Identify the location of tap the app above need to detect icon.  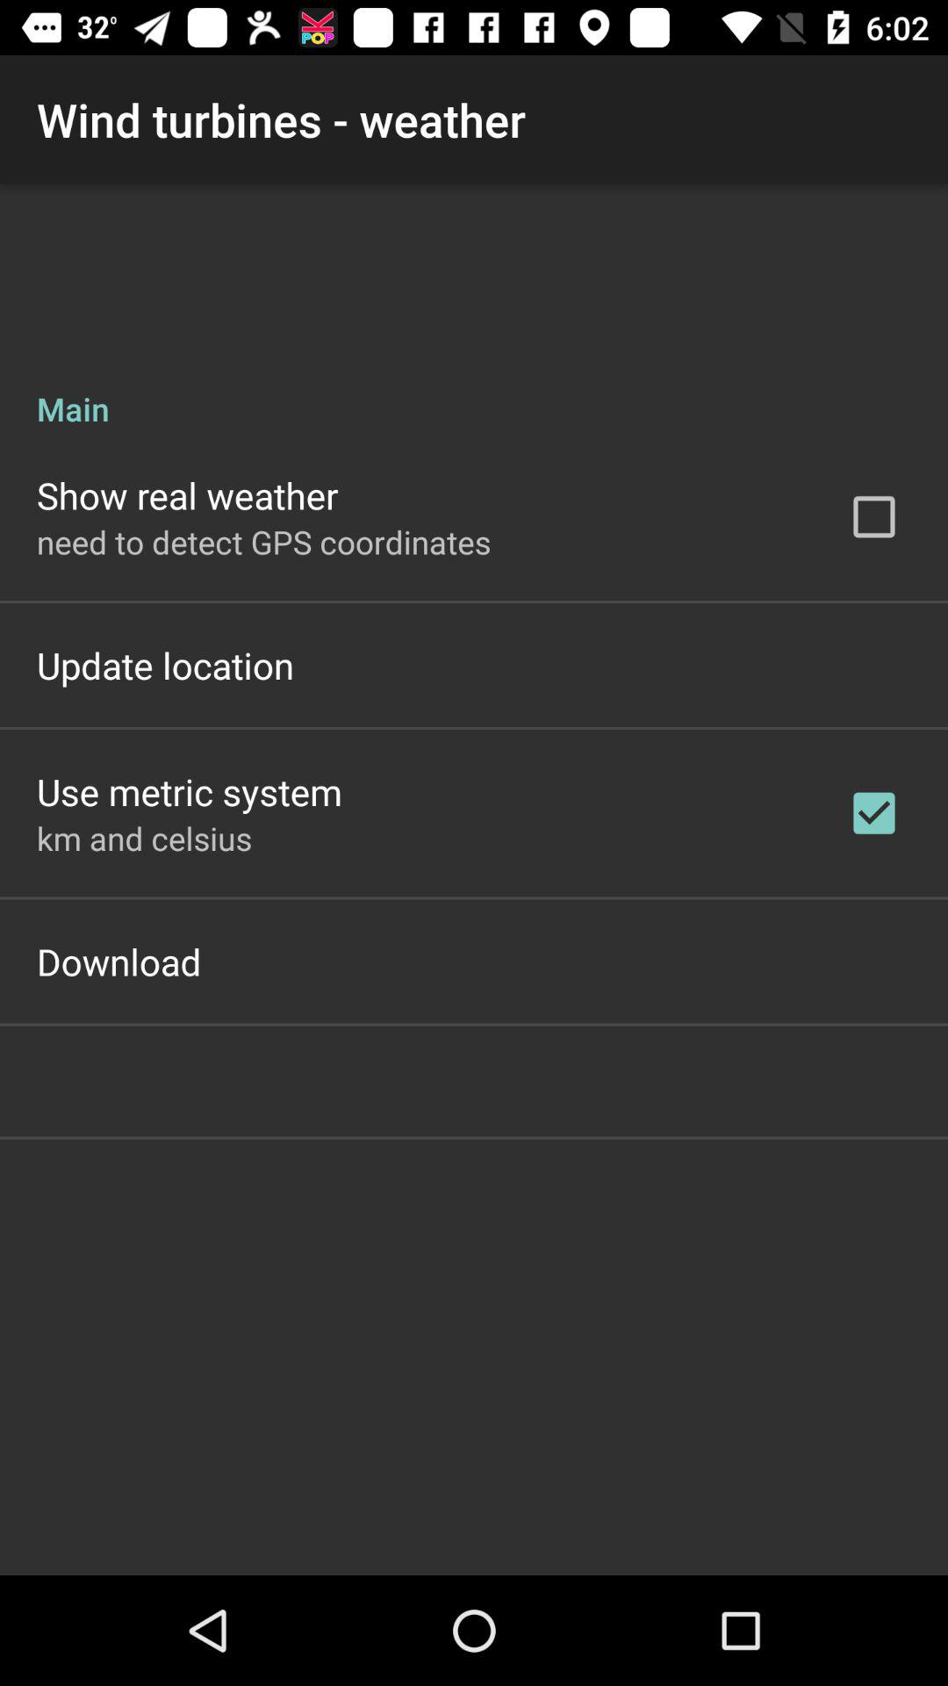
(188, 495).